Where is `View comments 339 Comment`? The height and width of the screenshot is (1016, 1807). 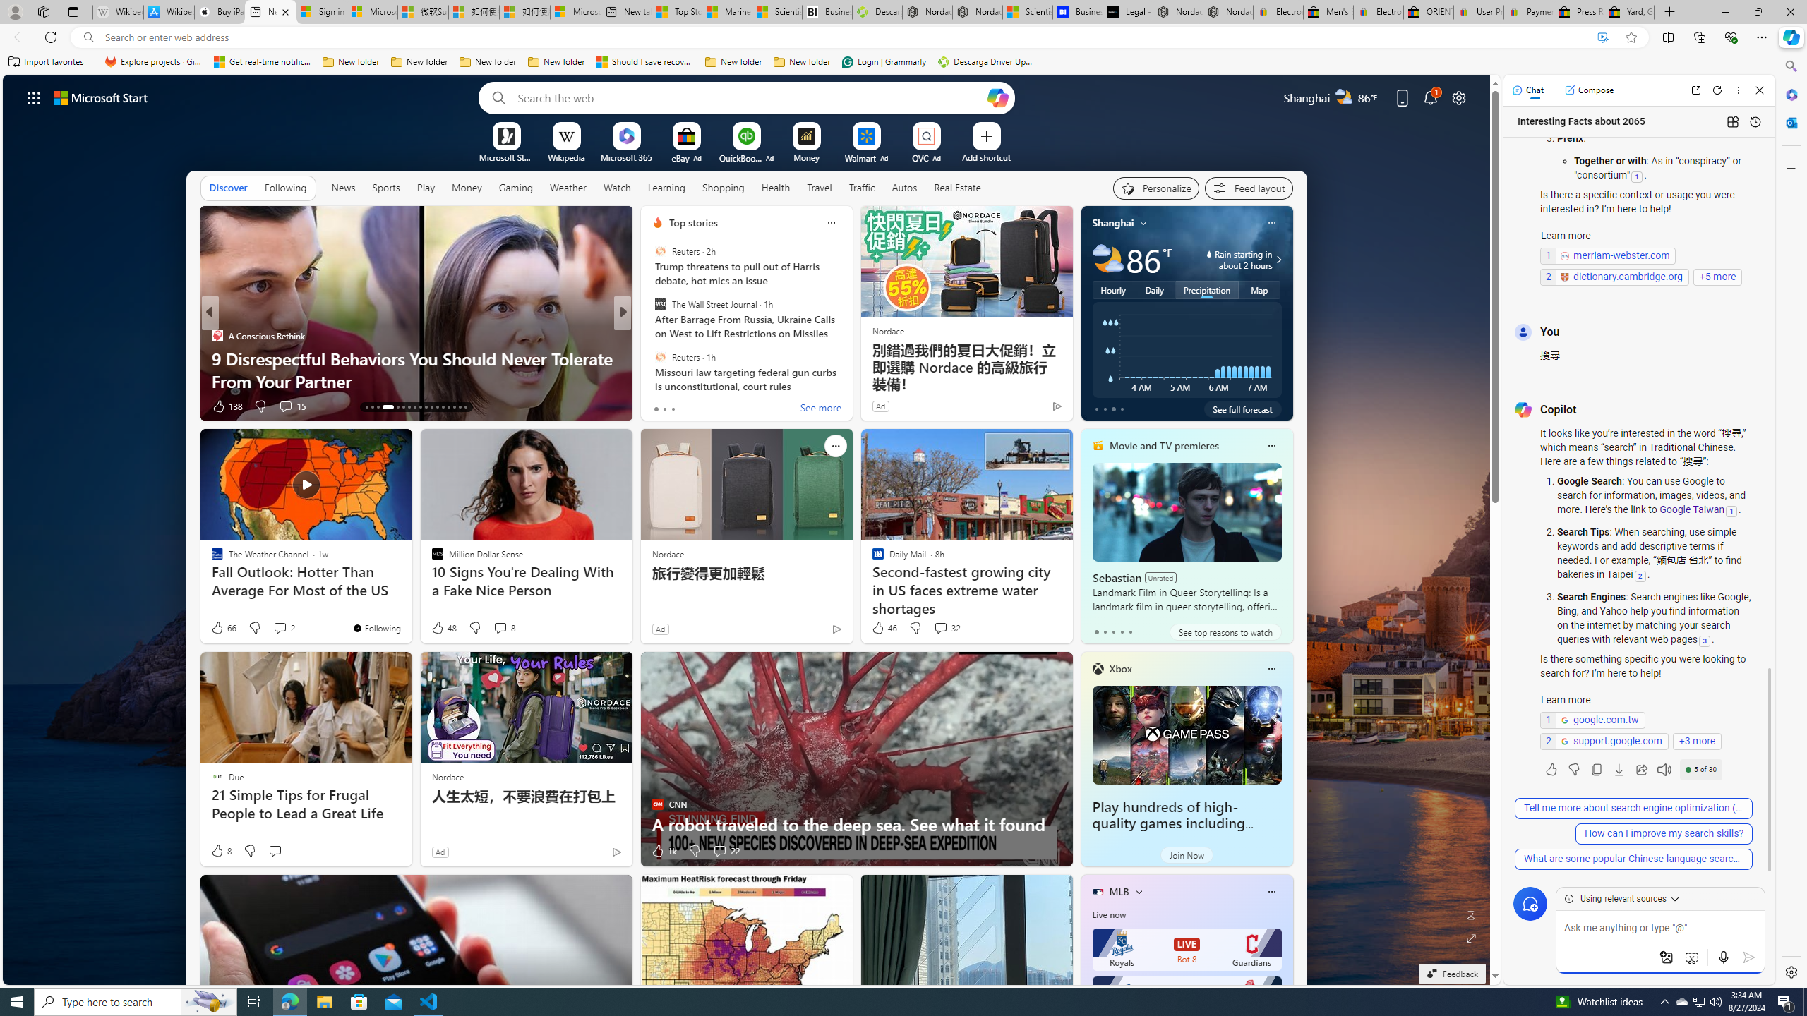 View comments 339 Comment is located at coordinates (728, 406).